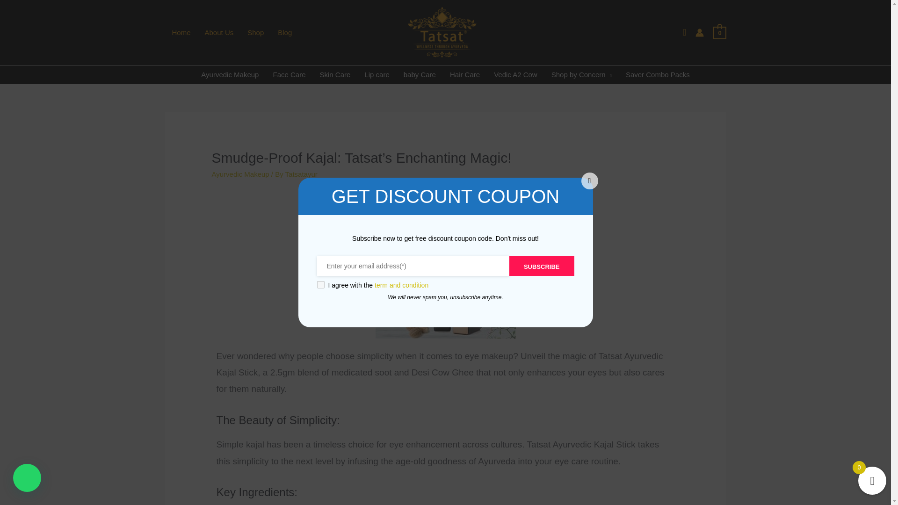  What do you see at coordinates (289, 75) in the screenshot?
I see `Face Care` at bounding box center [289, 75].